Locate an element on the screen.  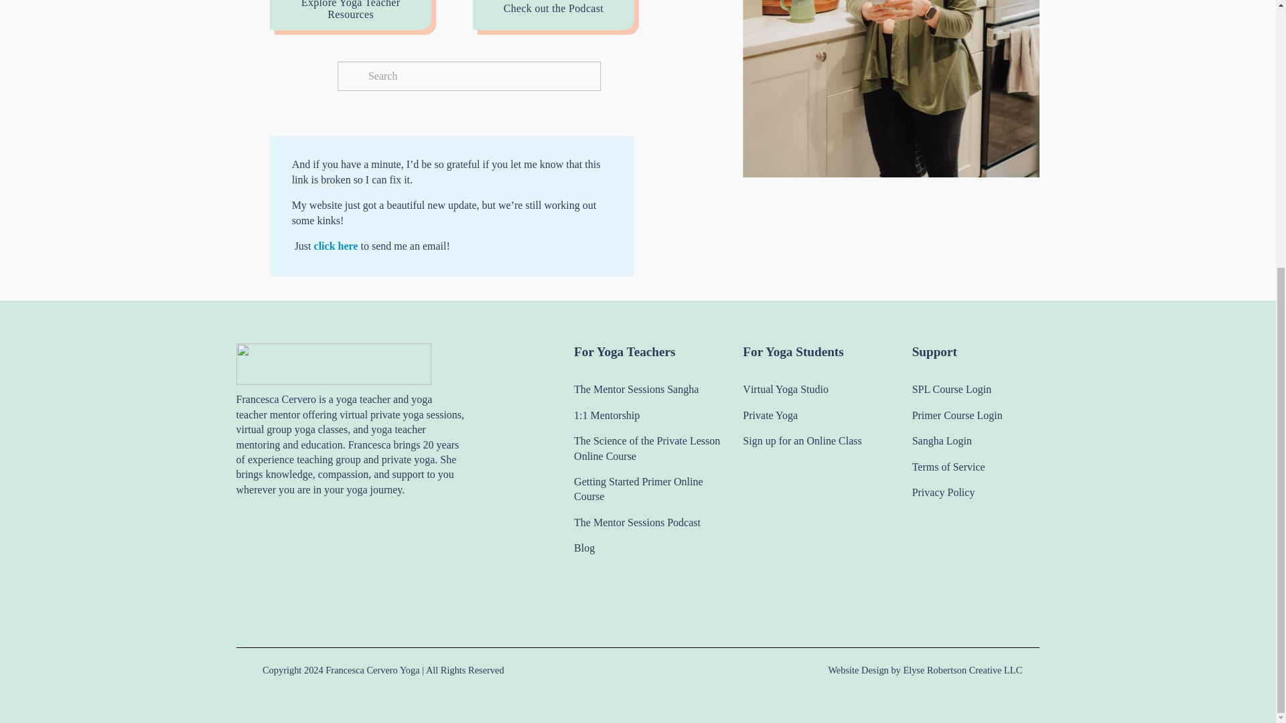
The Mentor Sessions Podcast is located at coordinates (637, 522).